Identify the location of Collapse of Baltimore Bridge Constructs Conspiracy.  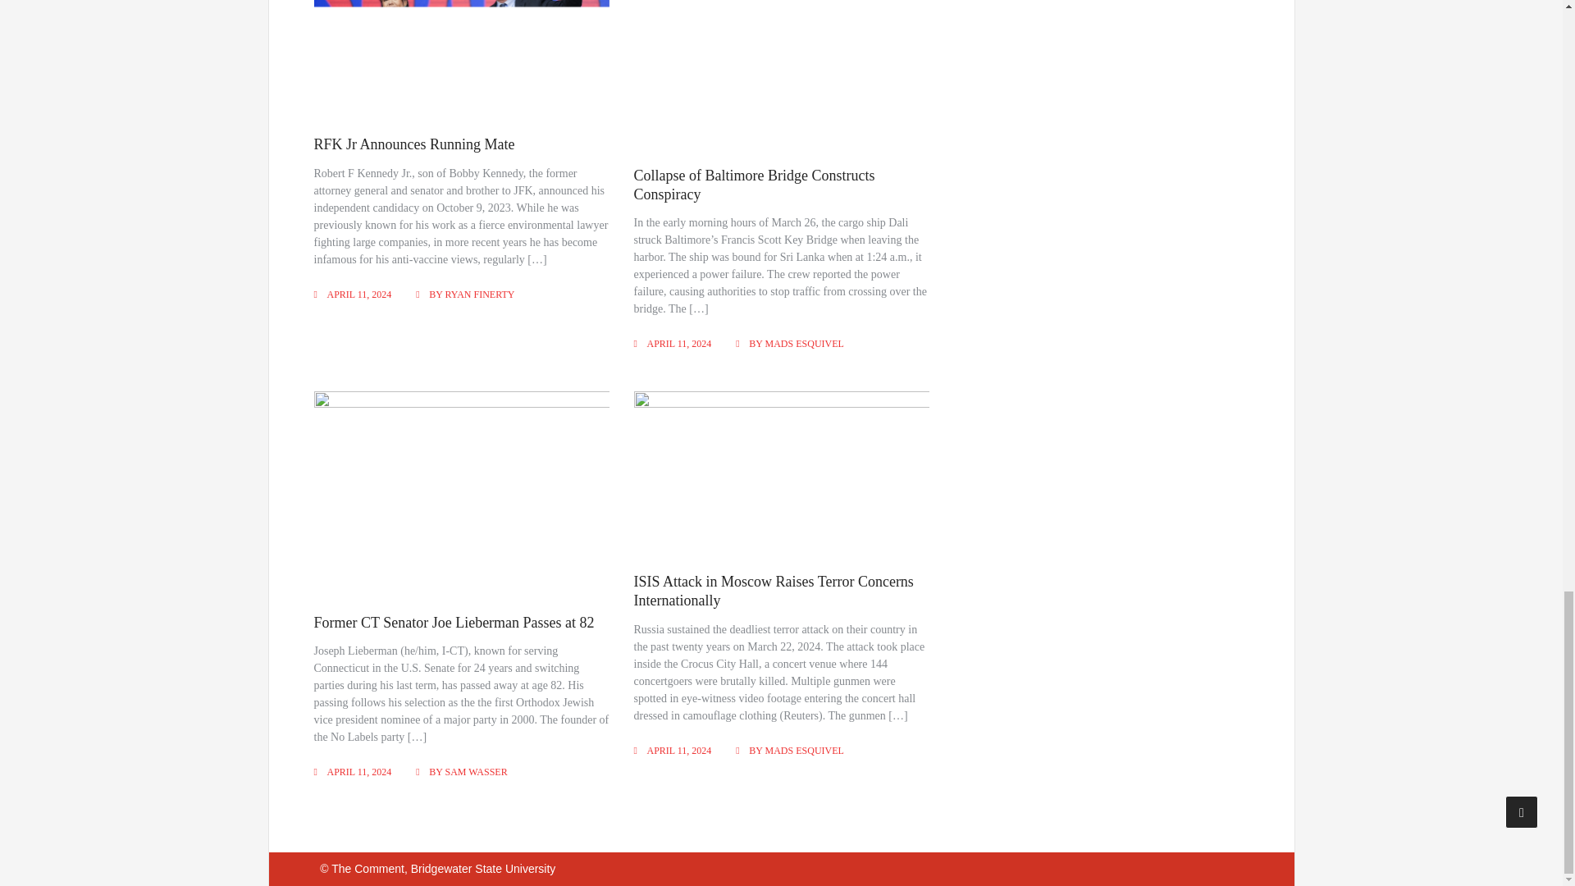
(755, 185).